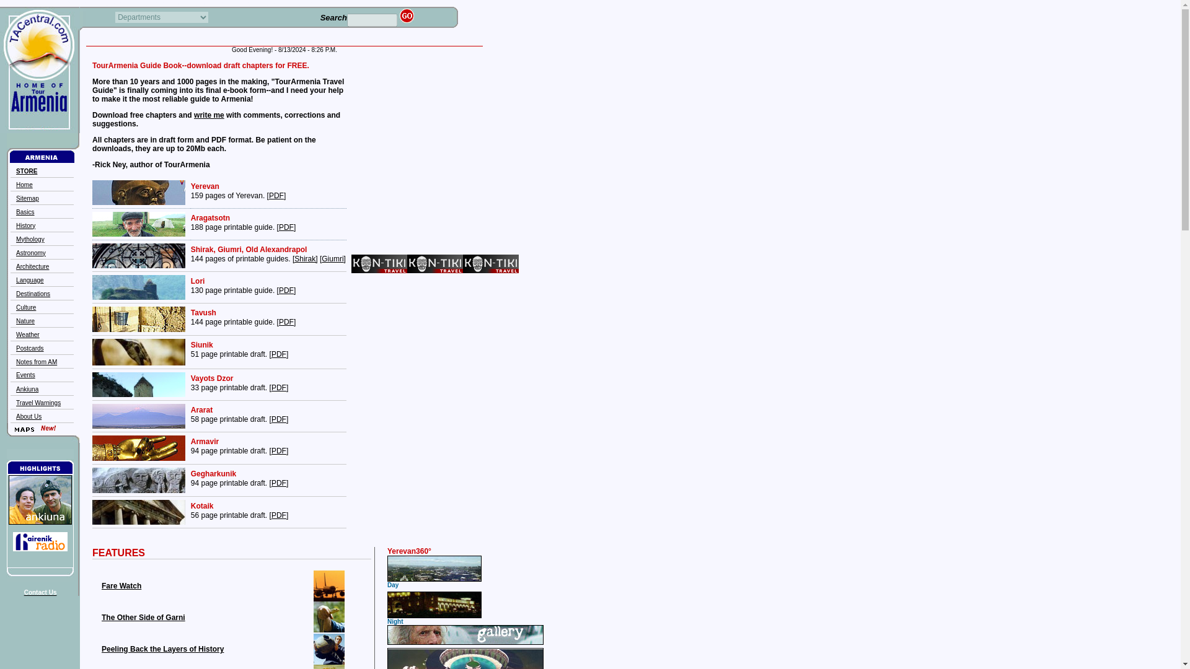  I want to click on Mythology, so click(30, 238).